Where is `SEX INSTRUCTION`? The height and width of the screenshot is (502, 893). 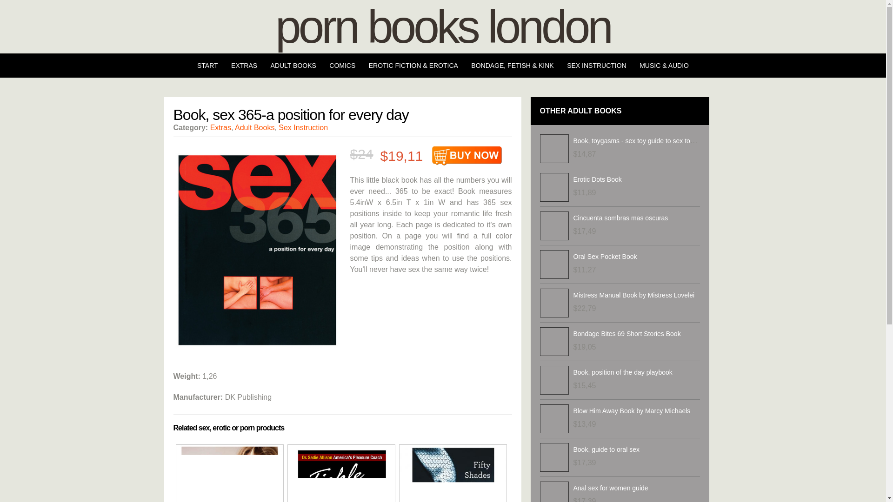
SEX INSTRUCTION is located at coordinates (597, 65).